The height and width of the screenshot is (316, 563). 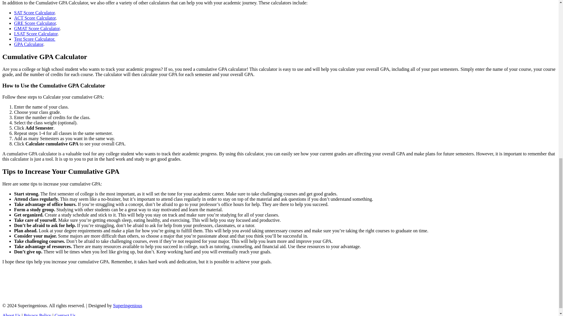 I want to click on Test Score Calculator., so click(x=35, y=39).